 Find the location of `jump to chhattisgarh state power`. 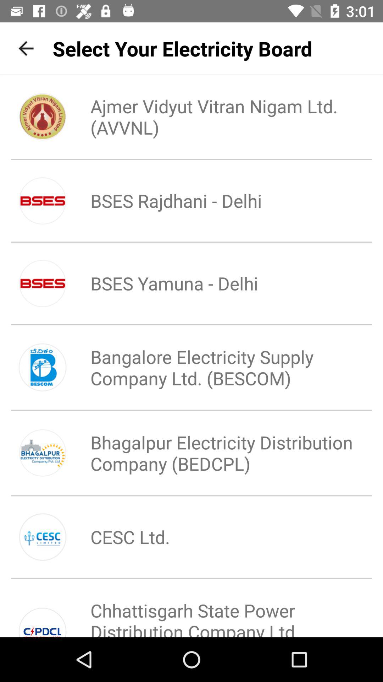

jump to chhattisgarh state power is located at coordinates (215, 612).